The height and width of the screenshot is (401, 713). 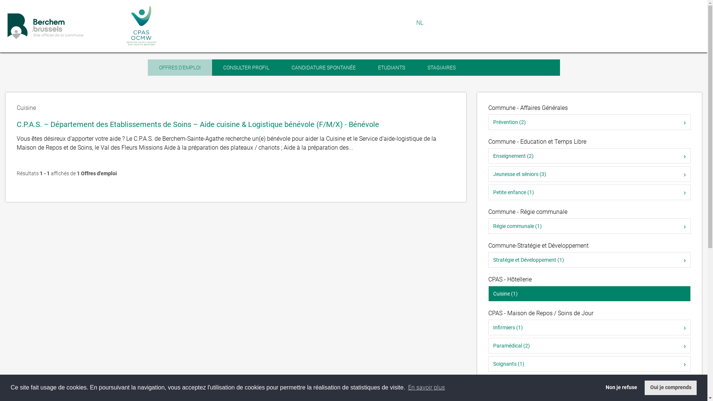 What do you see at coordinates (590, 192) in the screenshot?
I see `Petite enfance (1)` at bounding box center [590, 192].